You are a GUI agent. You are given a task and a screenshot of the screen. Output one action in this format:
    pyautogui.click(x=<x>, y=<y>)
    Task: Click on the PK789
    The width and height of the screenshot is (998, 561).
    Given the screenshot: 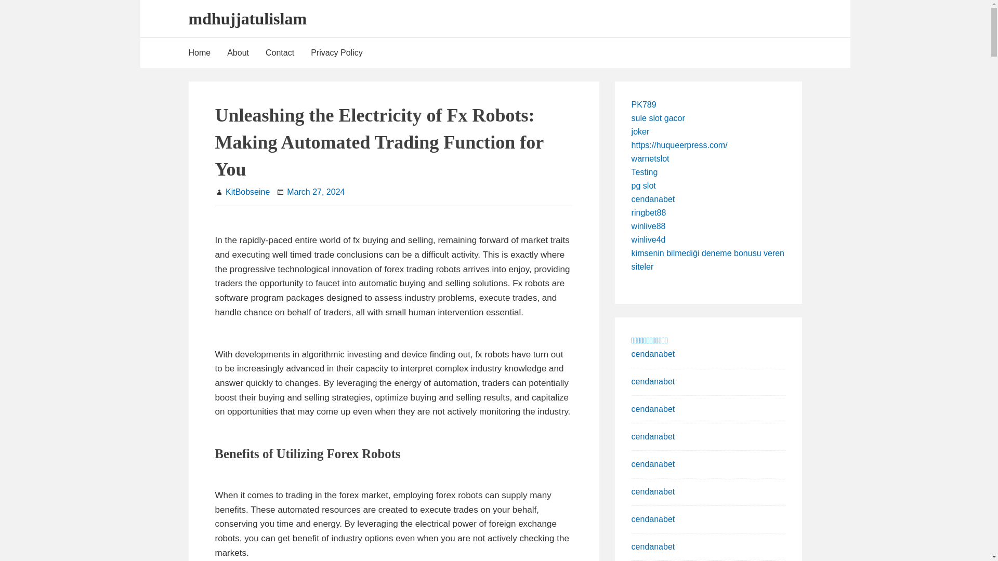 What is the action you would take?
    pyautogui.click(x=644, y=104)
    